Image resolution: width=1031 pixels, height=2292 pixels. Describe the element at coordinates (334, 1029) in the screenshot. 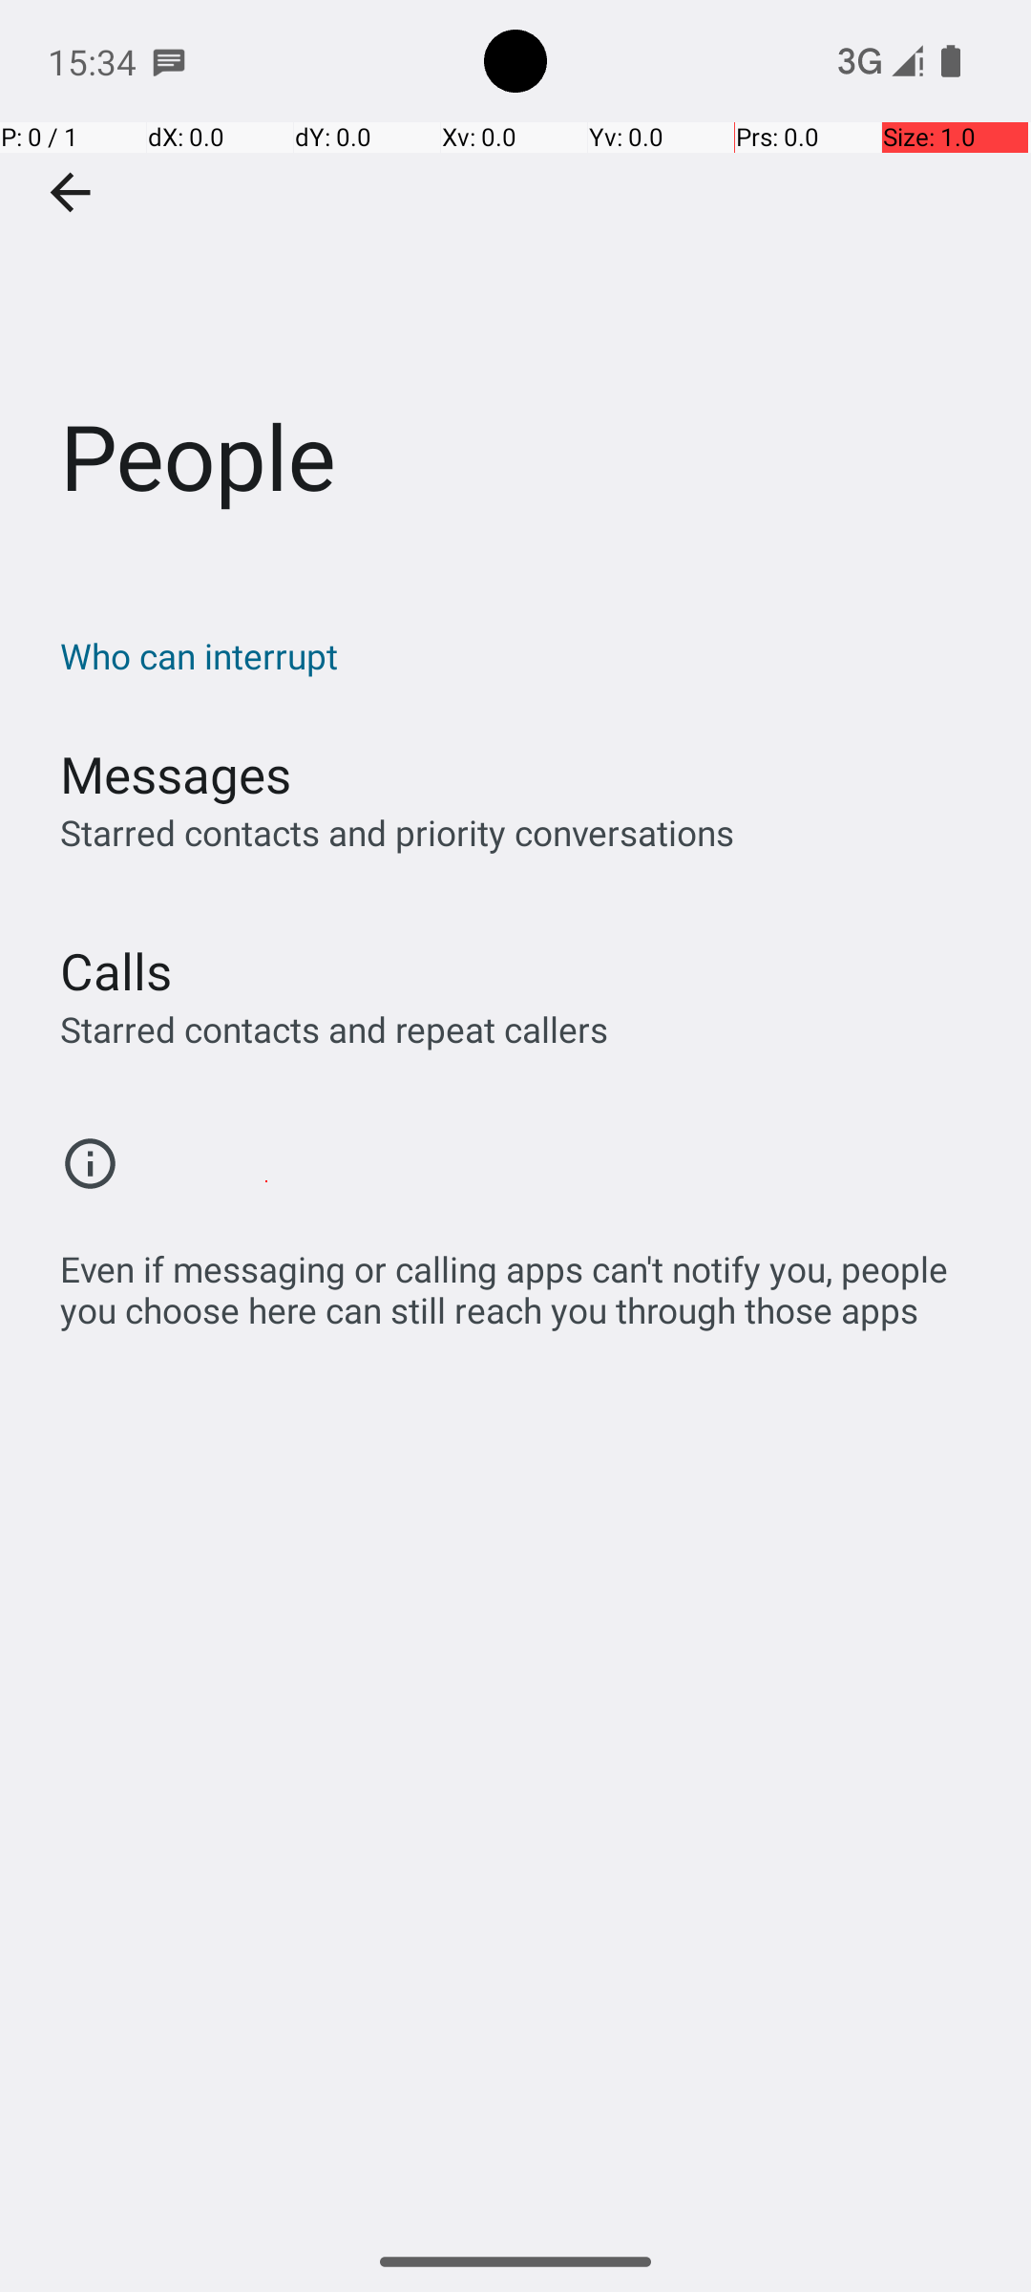

I see `Starred contacts and repeat callers` at that location.